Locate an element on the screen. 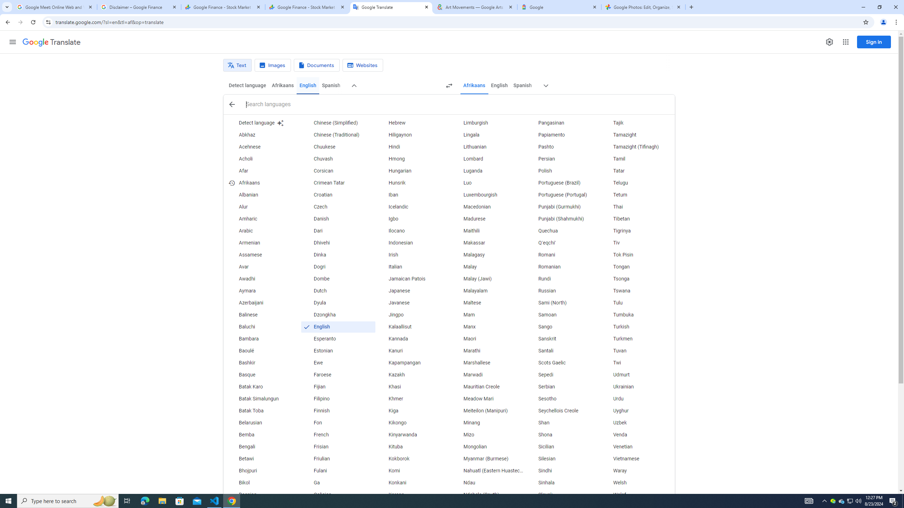 The height and width of the screenshot is (508, 904). Website translation is located at coordinates (363, 65).